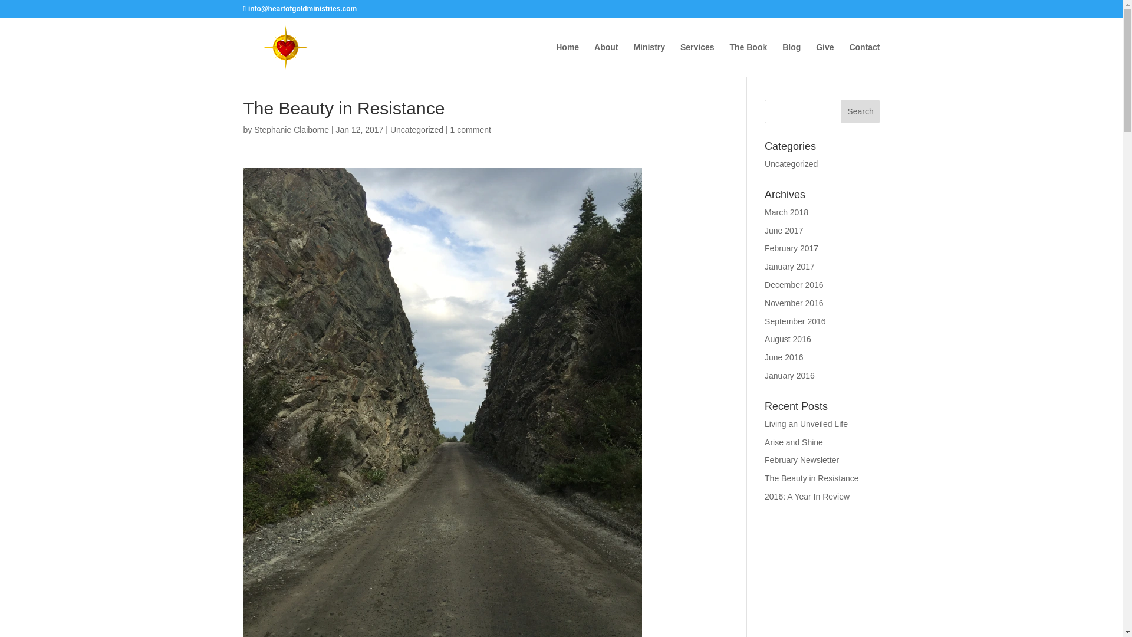  What do you see at coordinates (791, 248) in the screenshot?
I see `February 2017` at bounding box center [791, 248].